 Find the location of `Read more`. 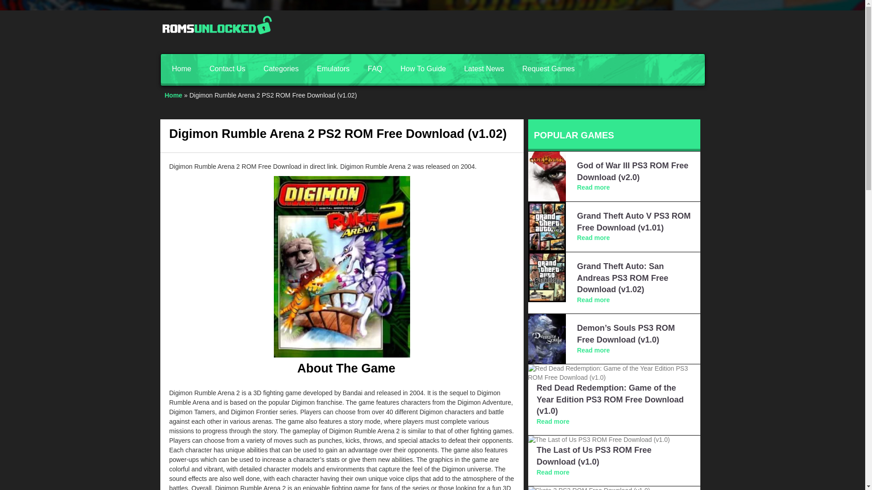

Read more is located at coordinates (593, 187).